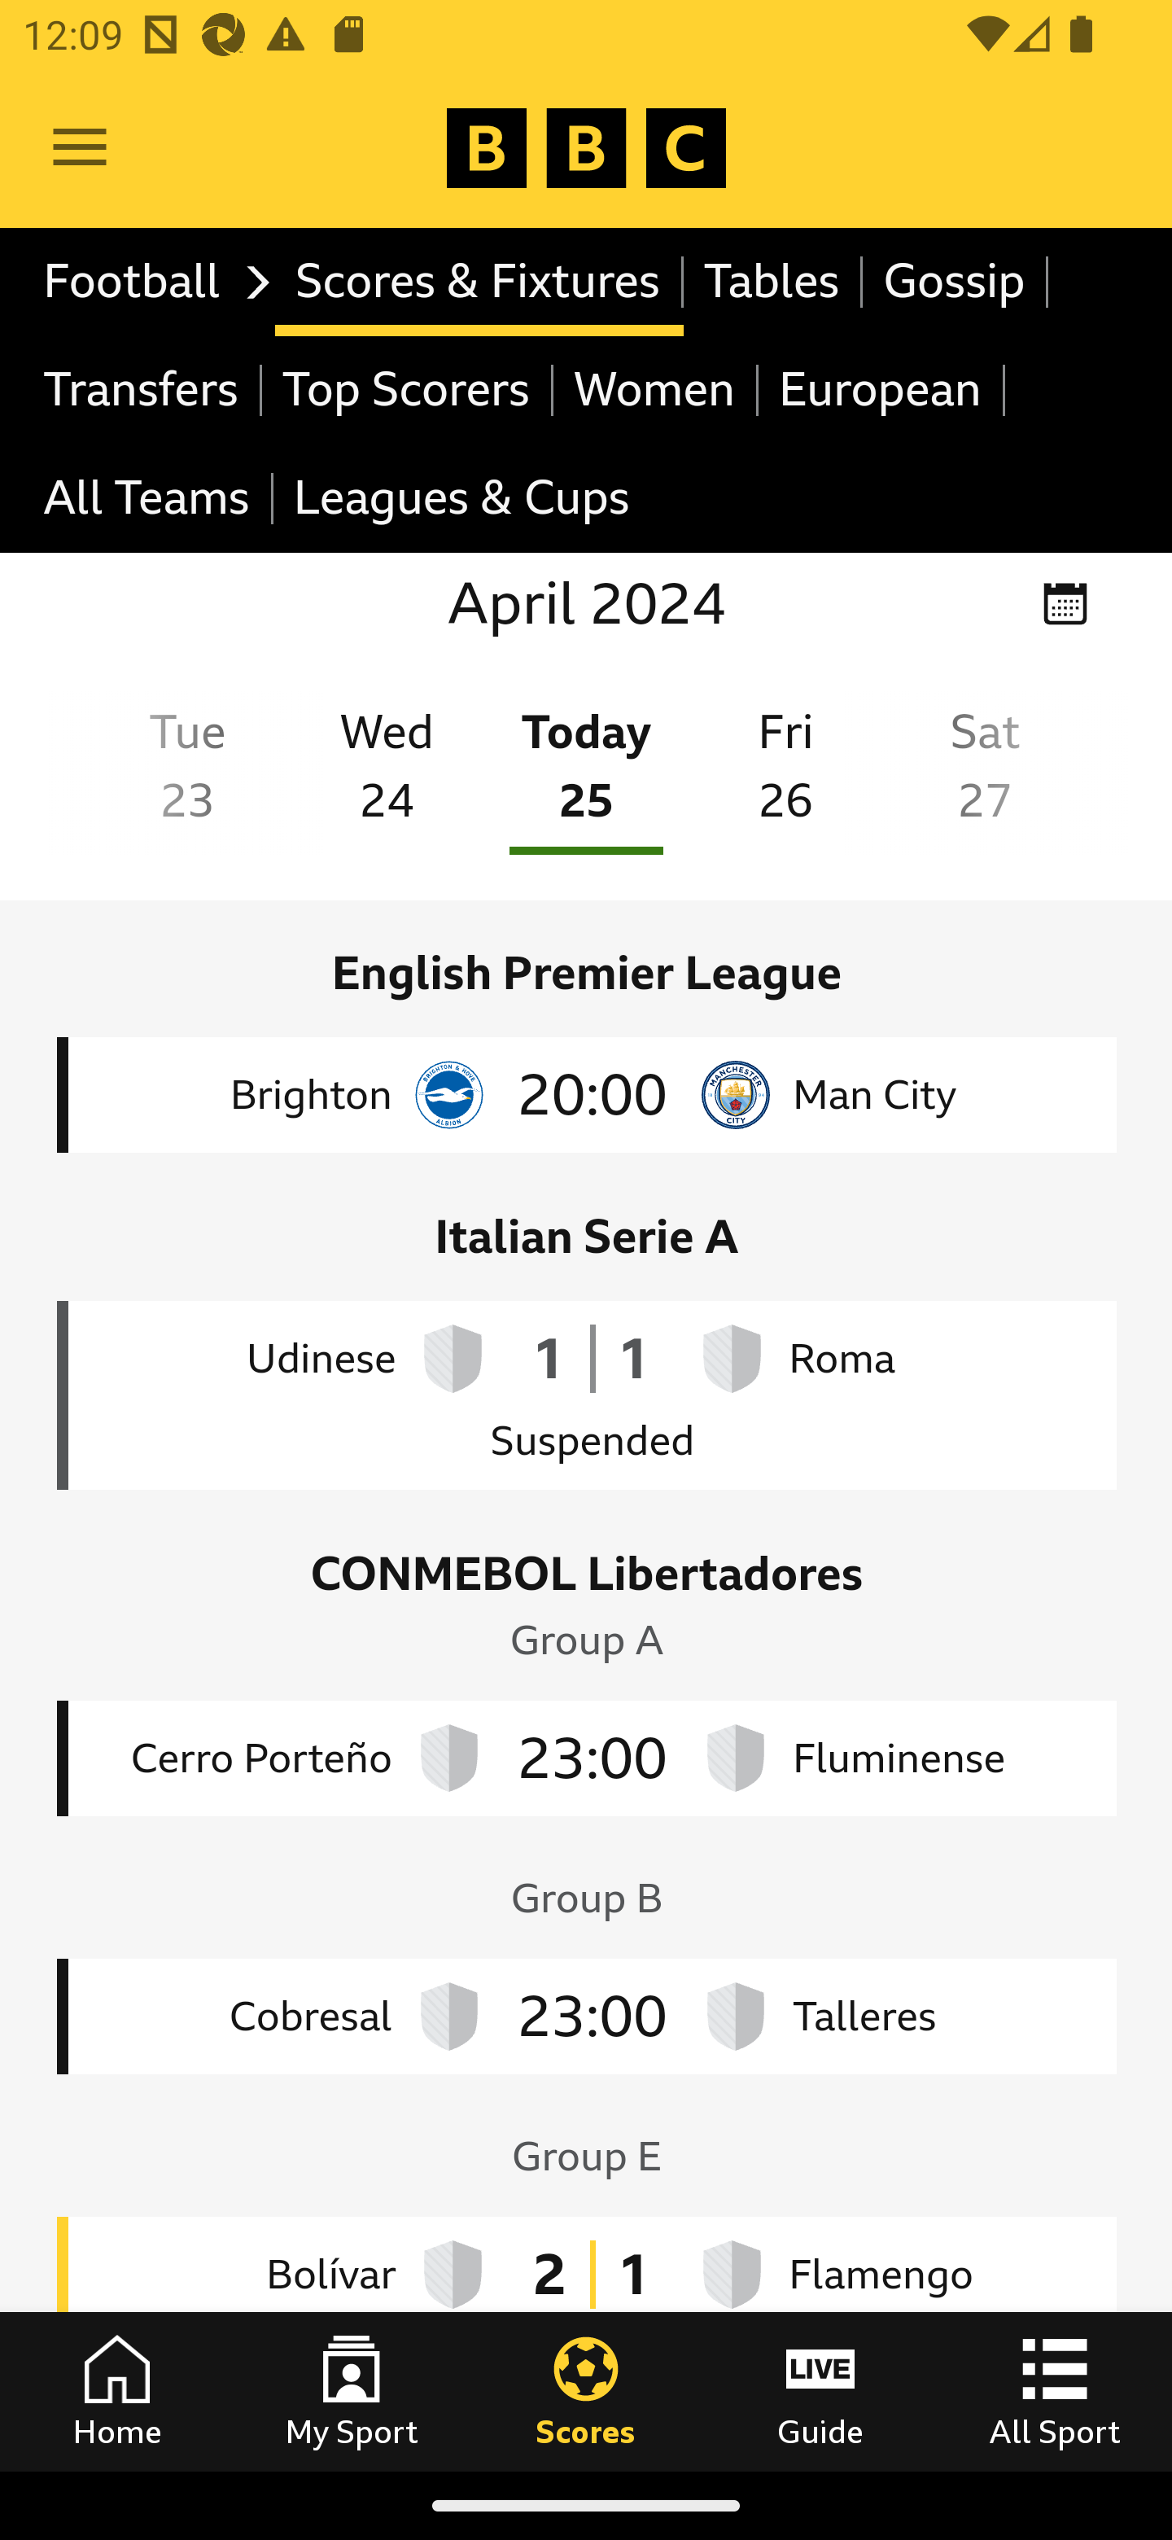  Describe the element at coordinates (148, 282) in the screenshot. I see `Football` at that location.